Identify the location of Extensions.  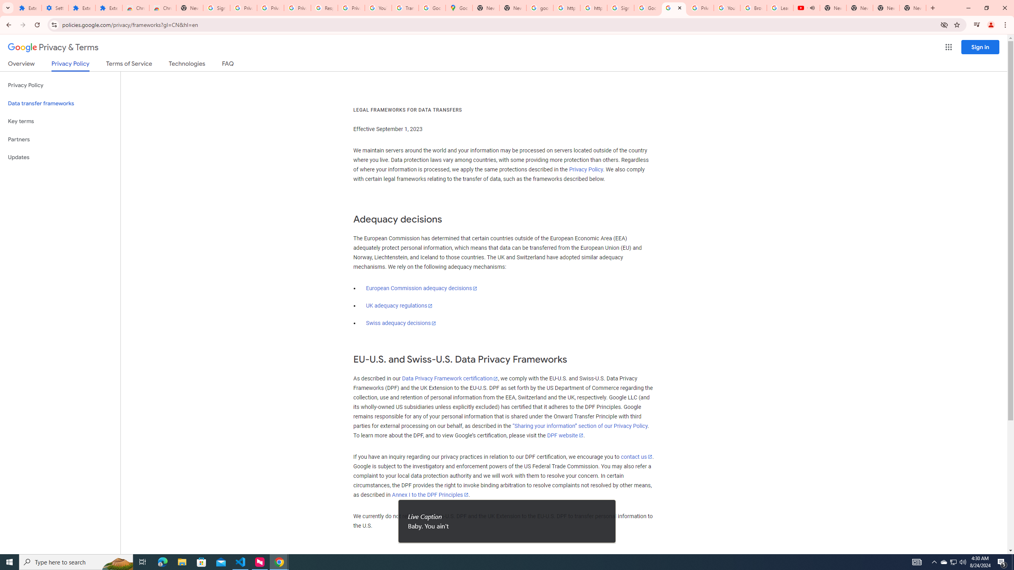
(109, 8).